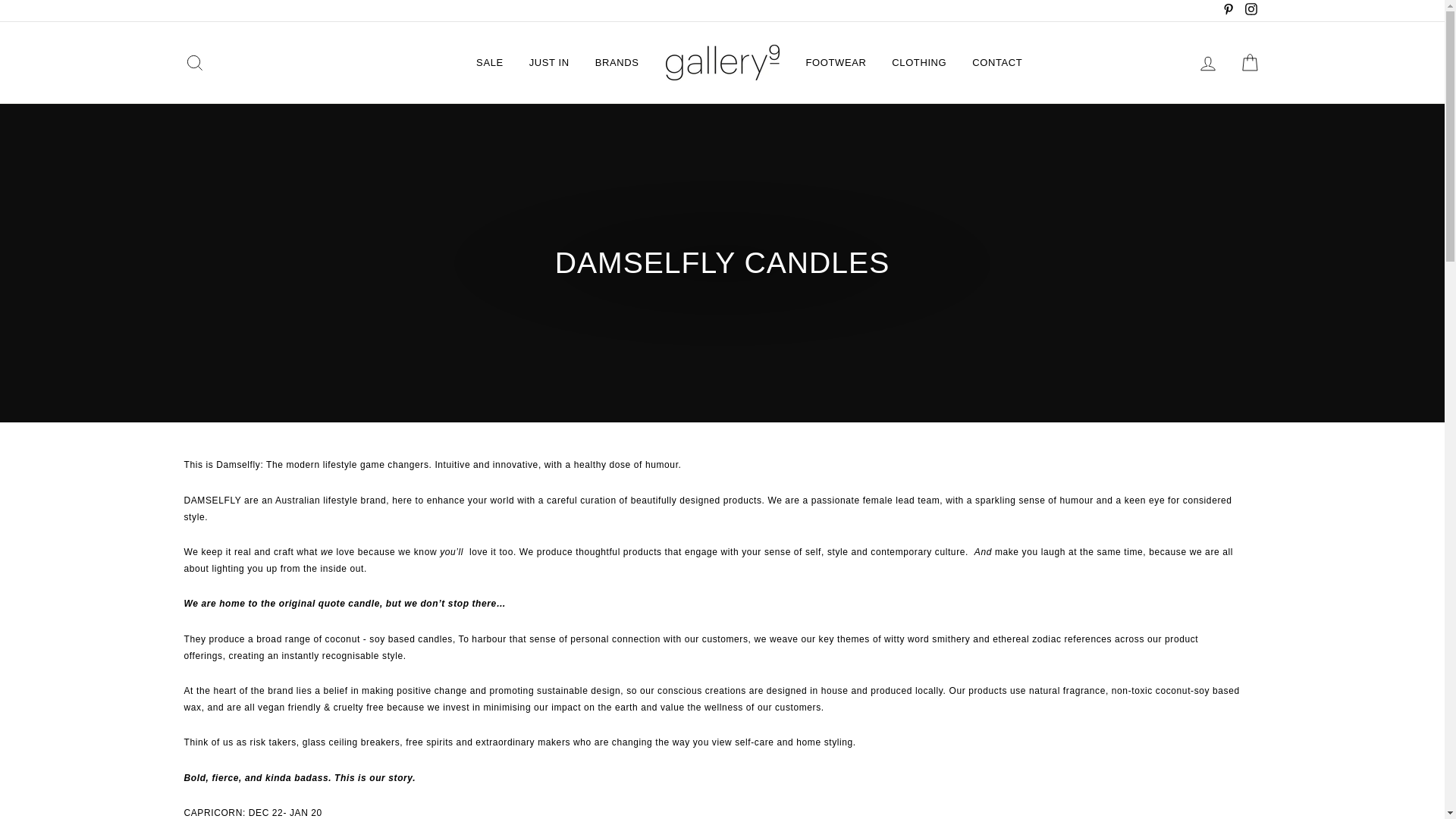 This screenshot has width=1456, height=819. What do you see at coordinates (1250, 62) in the screenshot?
I see `Cart` at bounding box center [1250, 62].